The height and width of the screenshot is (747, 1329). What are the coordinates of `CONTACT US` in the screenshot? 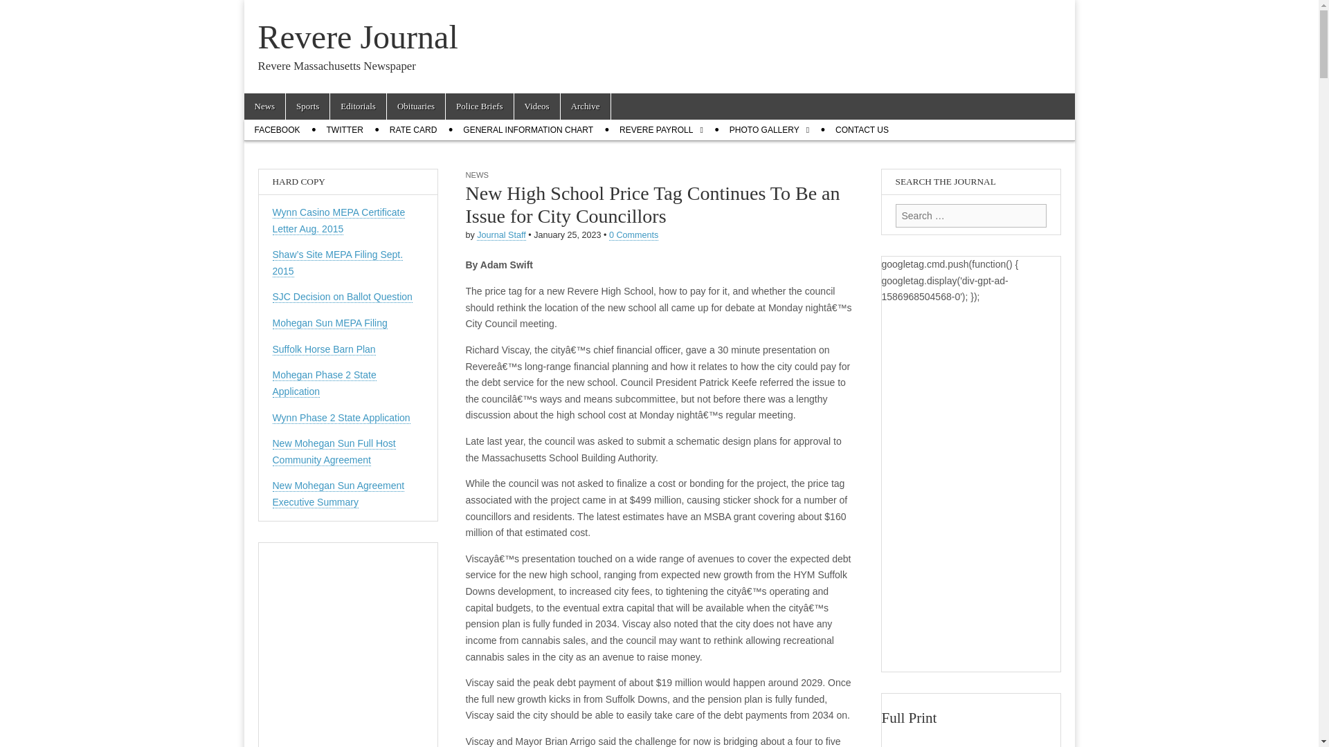 It's located at (862, 130).